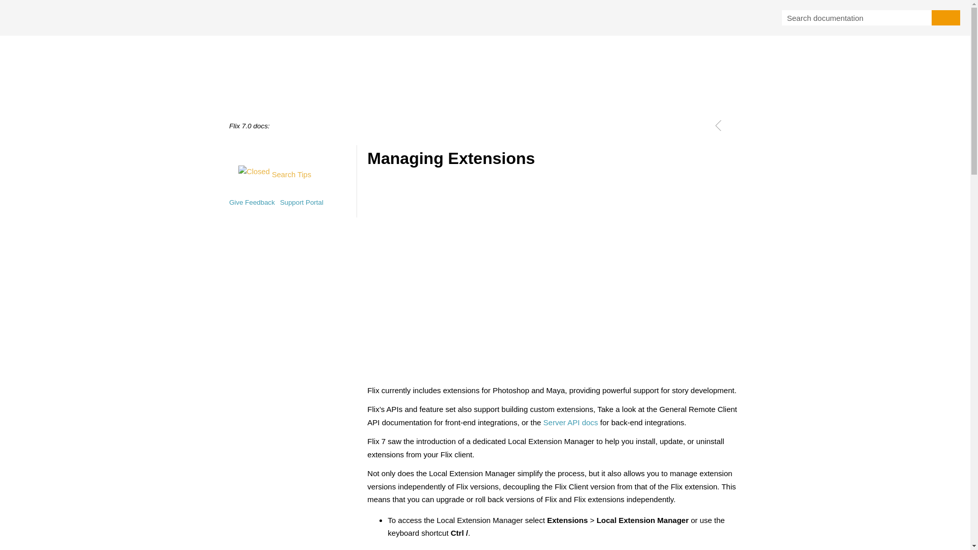 The height and width of the screenshot is (550, 978). I want to click on Server API docs, so click(571, 422).